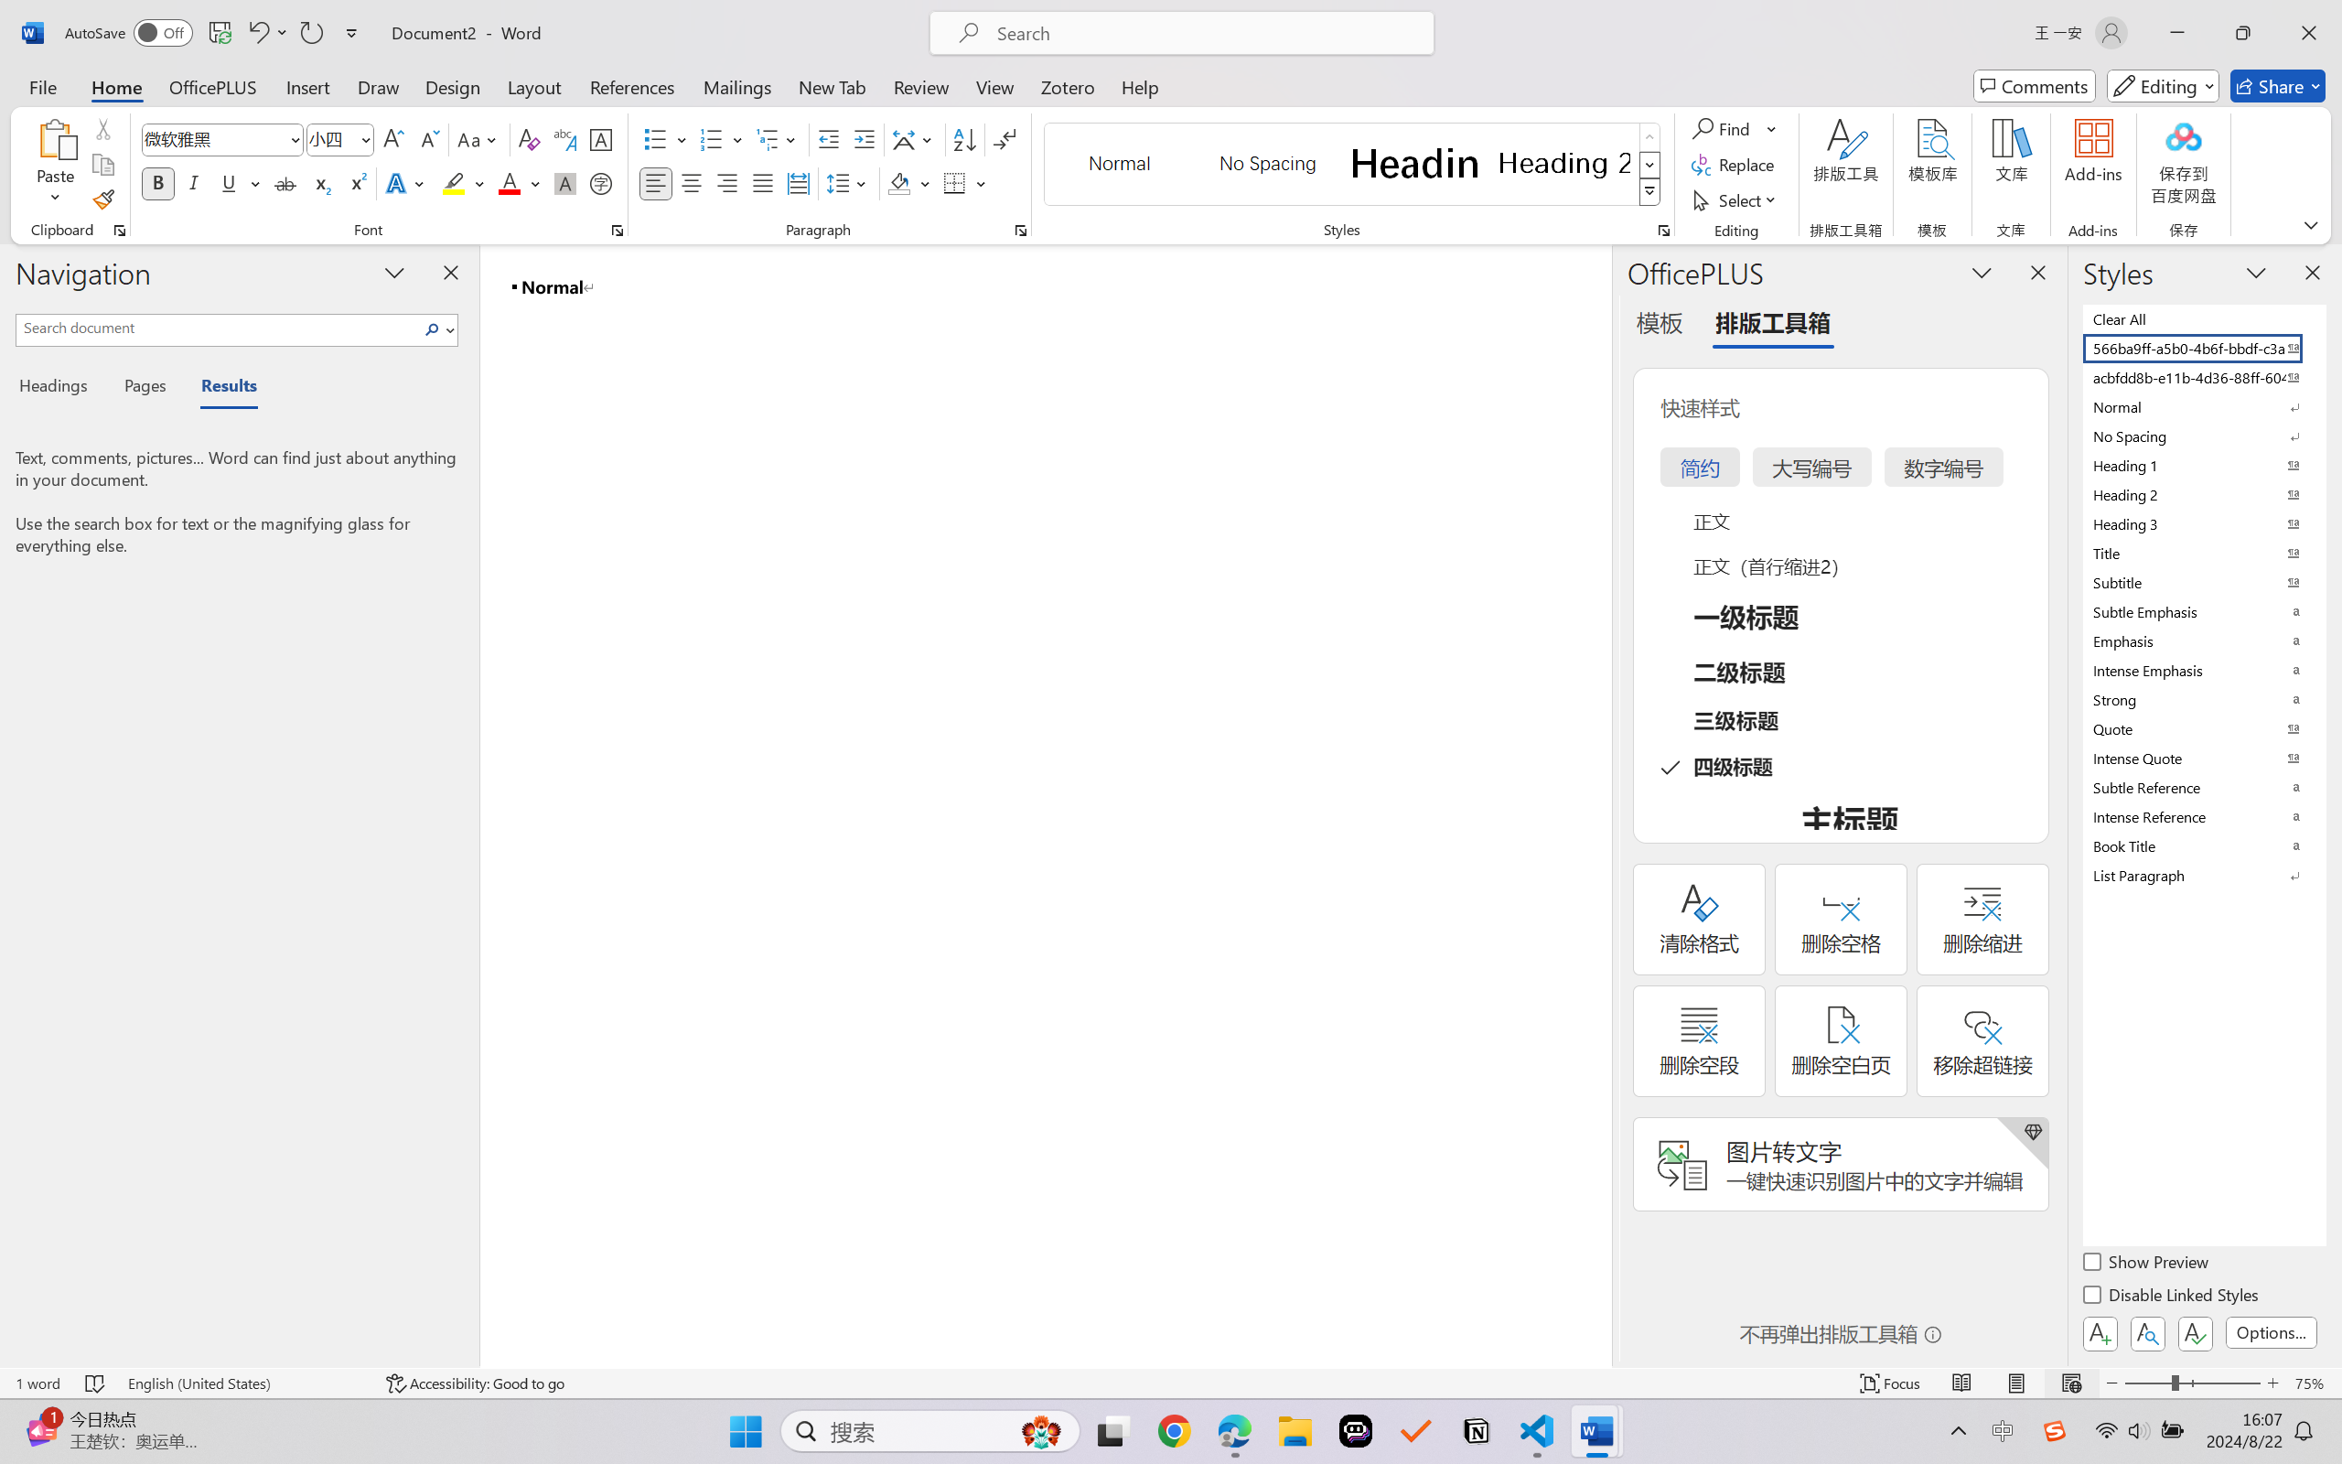  I want to click on Text Highlight Color, so click(463, 183).